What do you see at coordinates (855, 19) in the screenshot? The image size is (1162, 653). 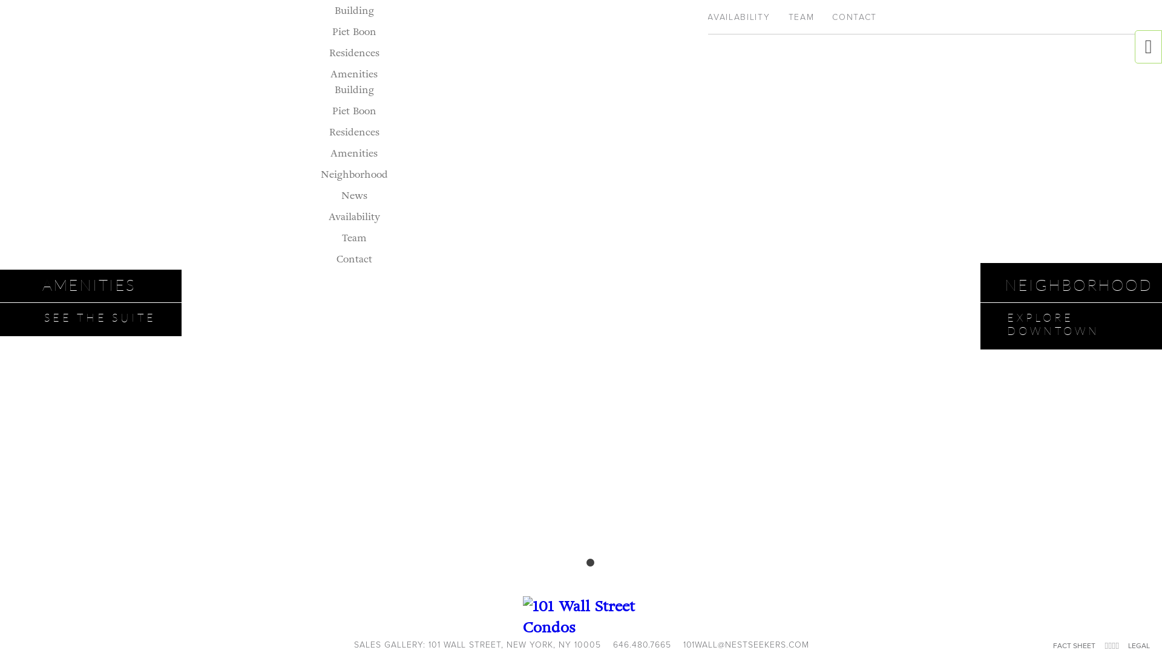 I see `CONTACT` at bounding box center [855, 19].